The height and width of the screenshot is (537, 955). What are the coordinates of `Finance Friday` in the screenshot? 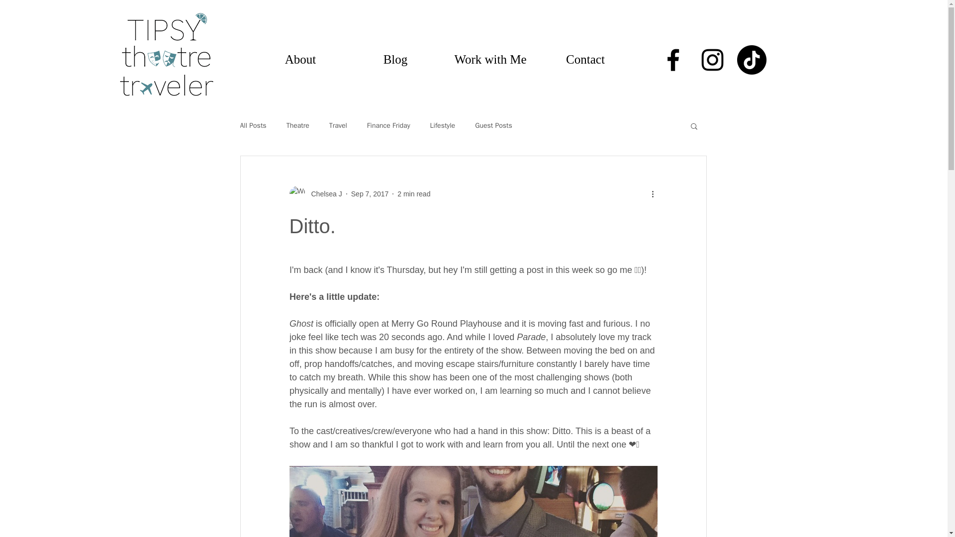 It's located at (388, 126).